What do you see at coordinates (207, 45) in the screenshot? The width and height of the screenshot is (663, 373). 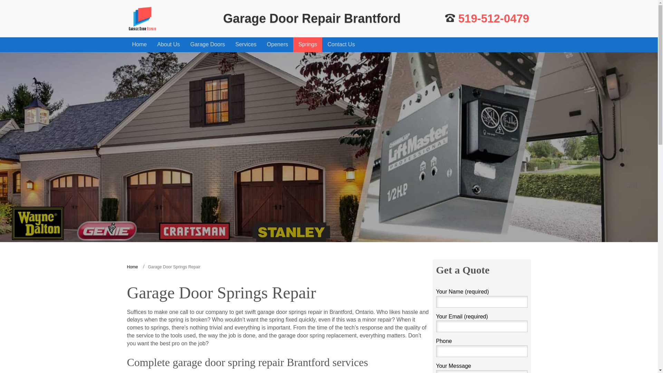 I see `Garage Doors` at bounding box center [207, 45].